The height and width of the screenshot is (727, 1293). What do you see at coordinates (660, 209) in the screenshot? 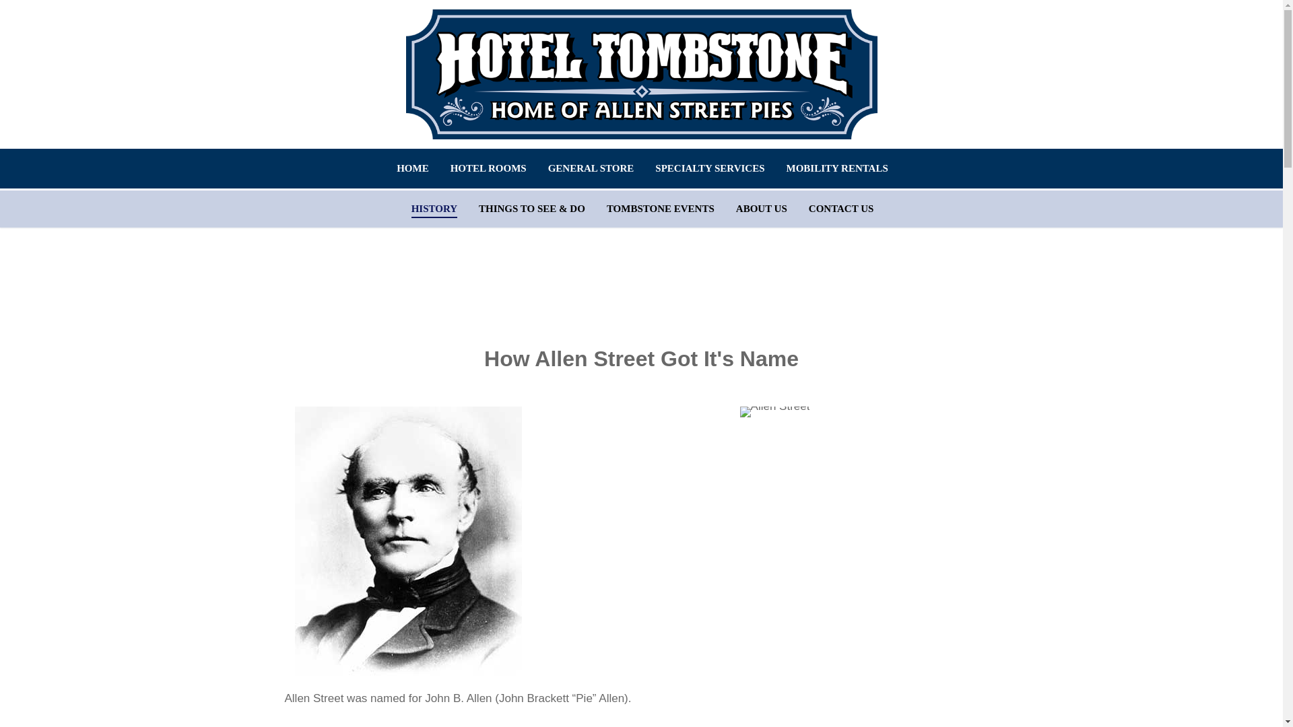
I see `TOMBSTONE EVENTS` at bounding box center [660, 209].